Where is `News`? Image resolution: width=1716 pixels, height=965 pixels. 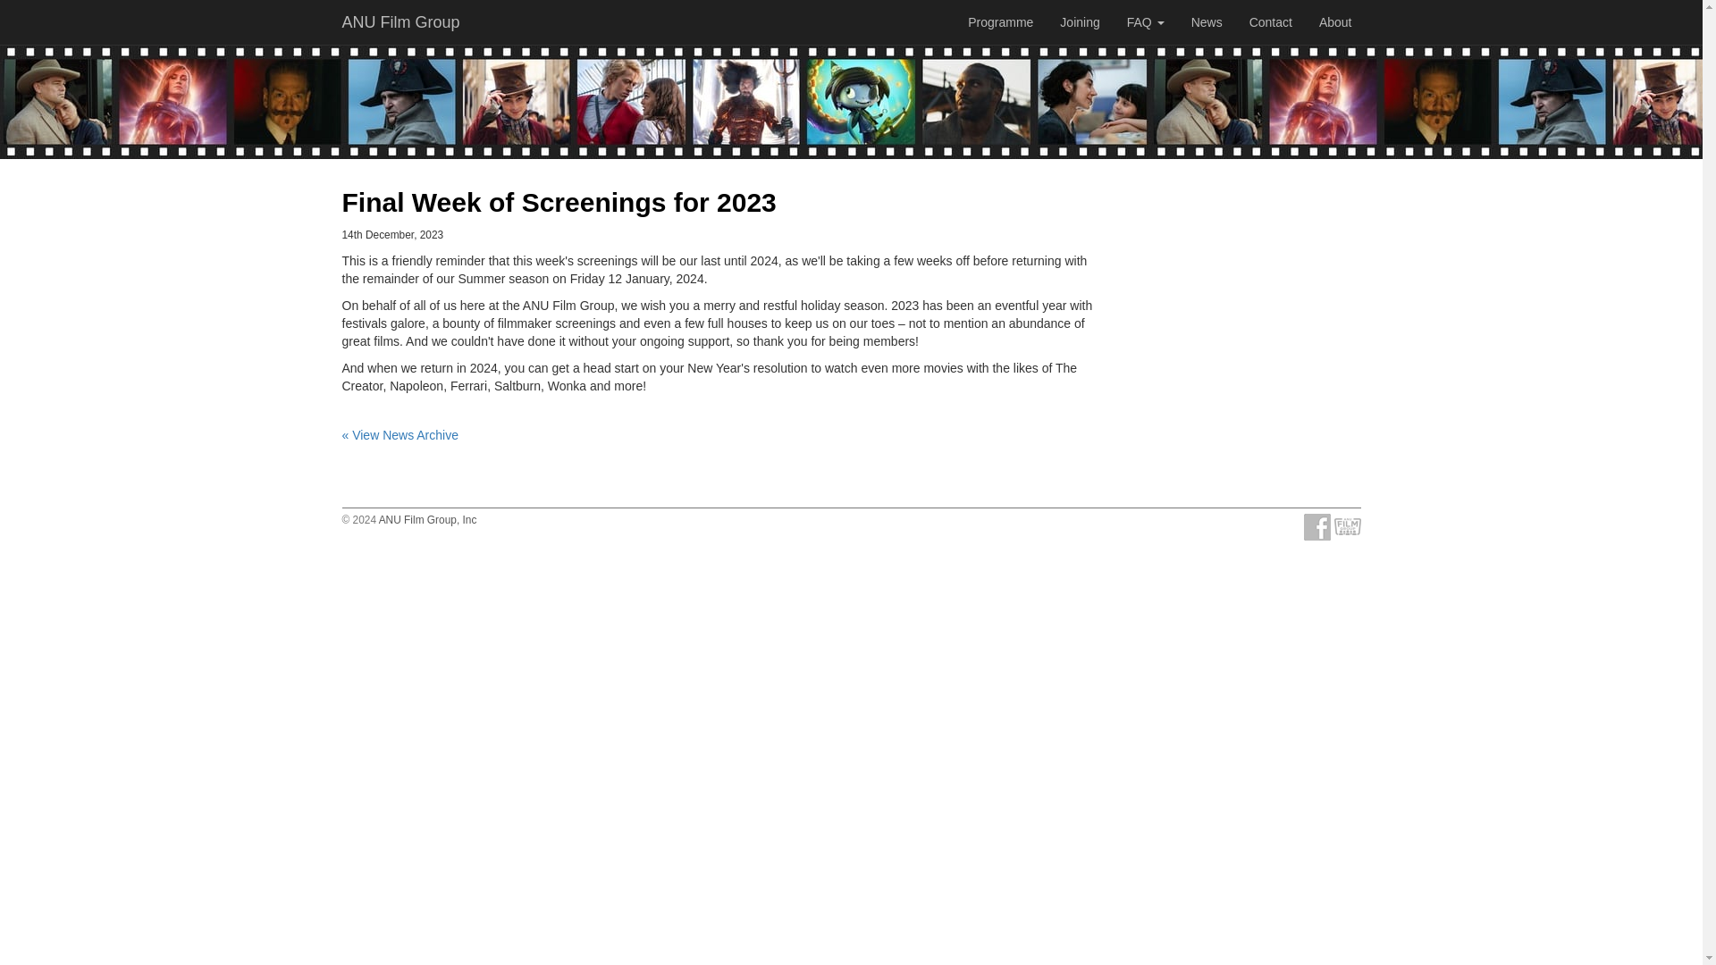 News is located at coordinates (1207, 21).